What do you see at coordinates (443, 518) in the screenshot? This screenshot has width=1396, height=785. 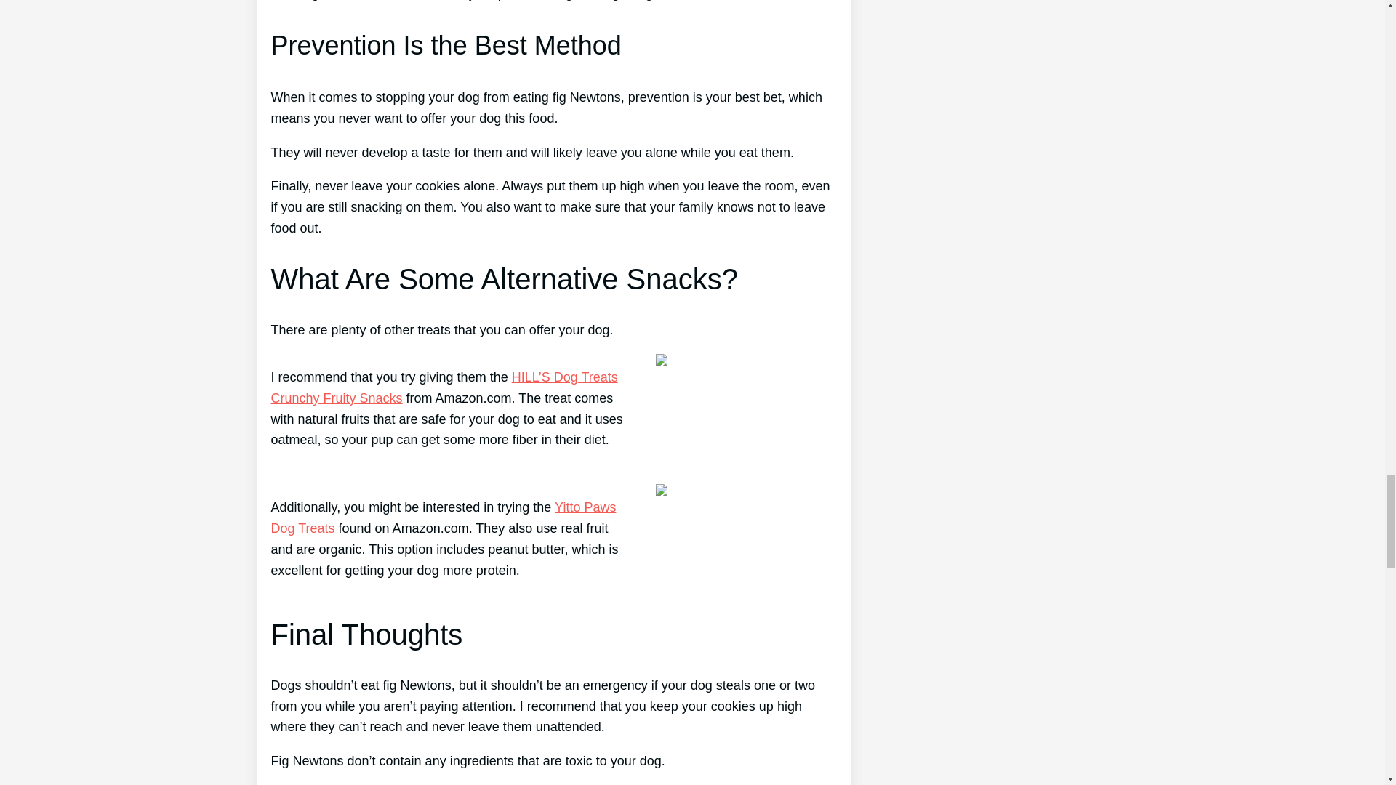 I see `Yitto Paws Dog Treats` at bounding box center [443, 518].